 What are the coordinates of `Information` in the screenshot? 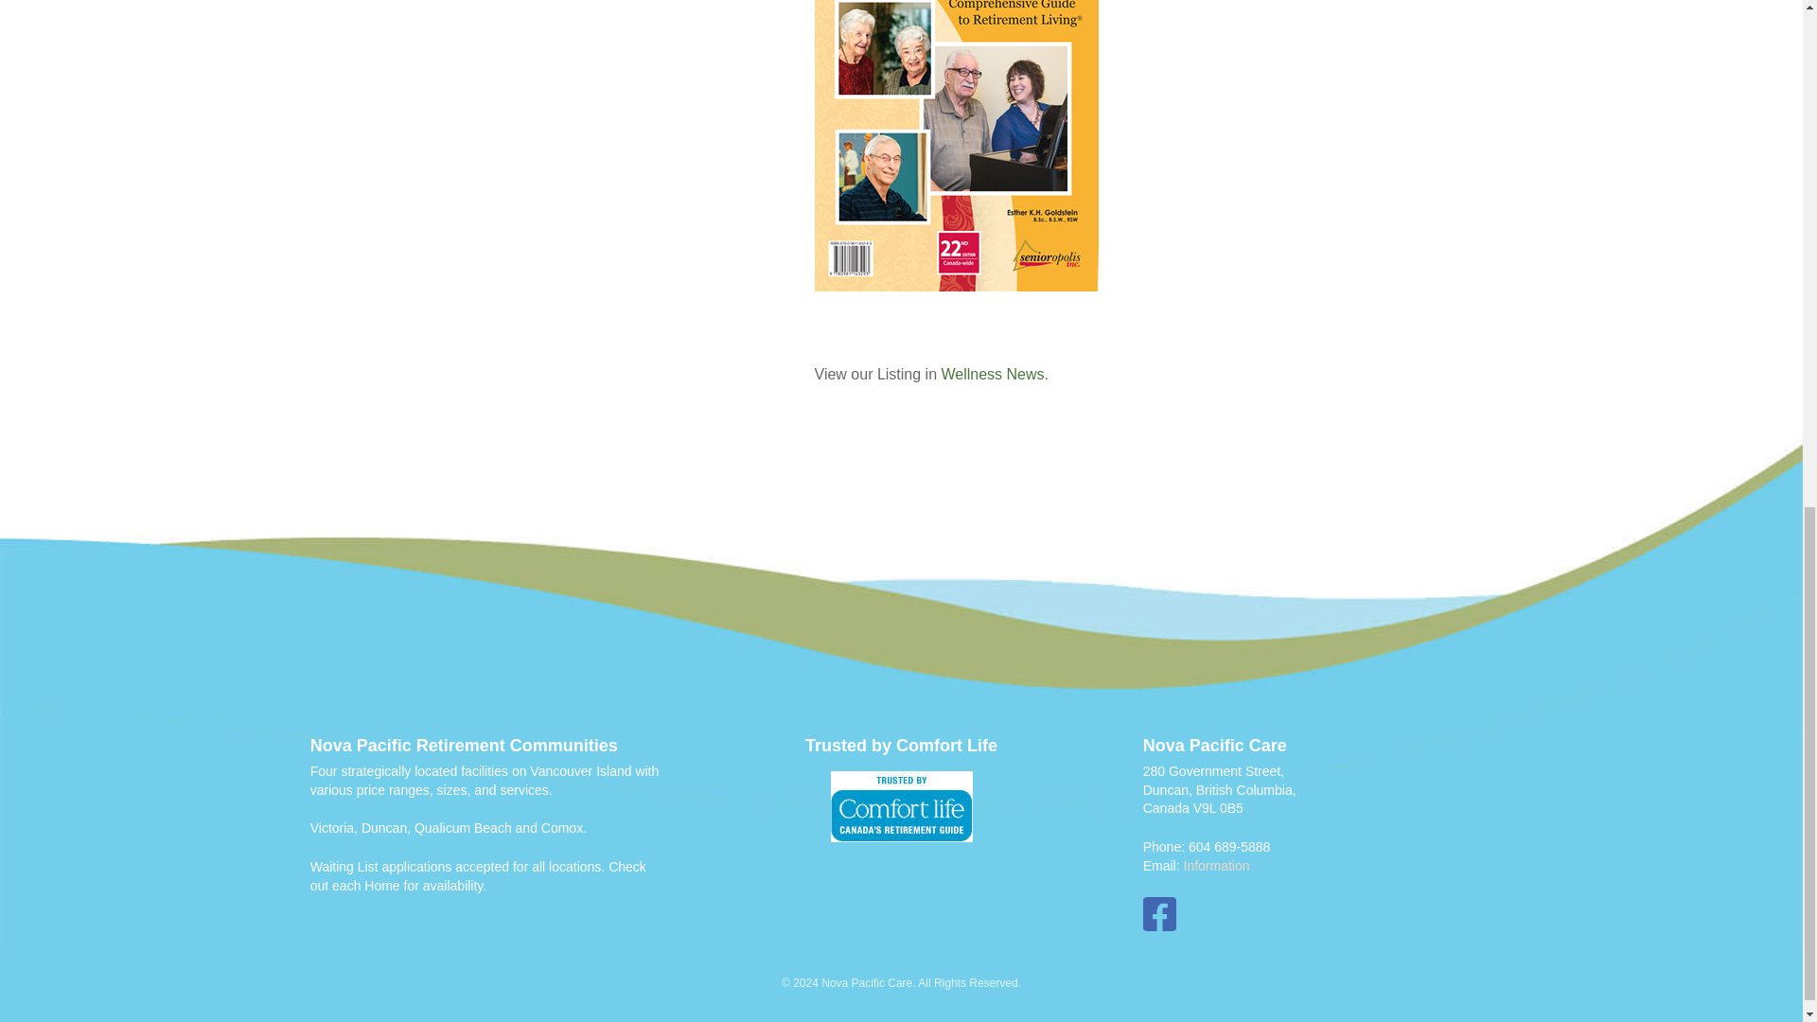 It's located at (1215, 866).